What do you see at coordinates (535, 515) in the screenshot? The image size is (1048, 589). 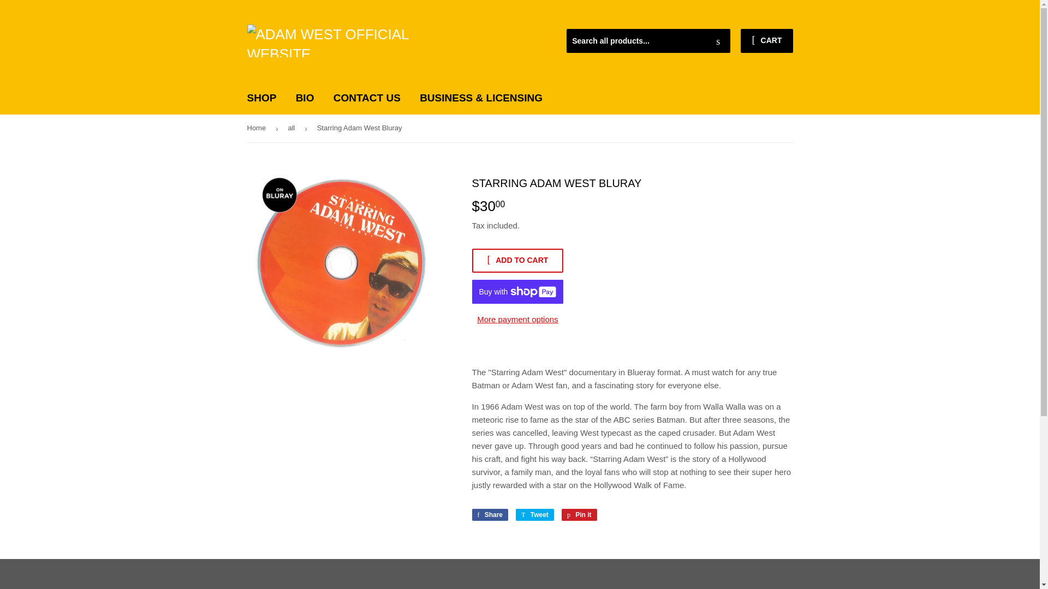 I see `Share on Facebook` at bounding box center [535, 515].